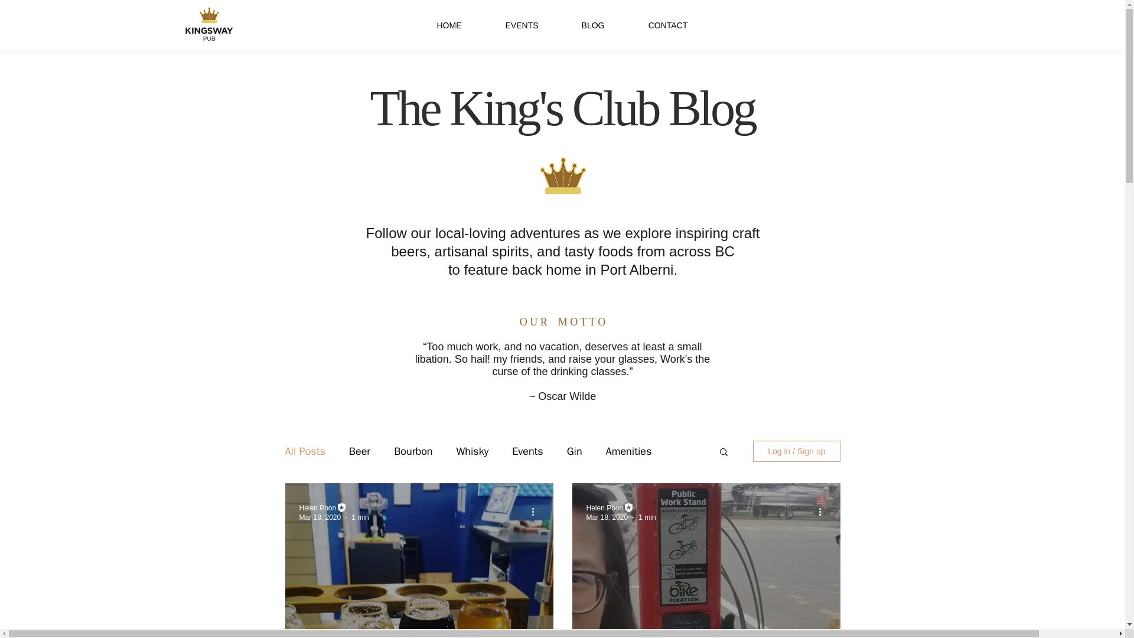 Image resolution: width=1134 pixels, height=638 pixels. Describe the element at coordinates (527, 451) in the screenshot. I see `Events` at that location.